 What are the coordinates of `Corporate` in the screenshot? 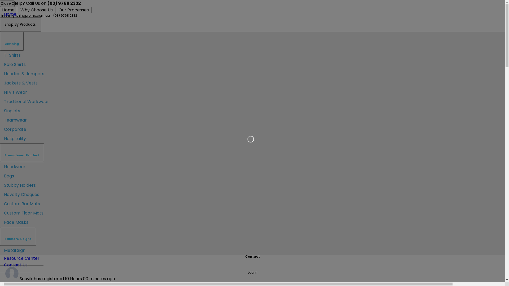 It's located at (15, 129).